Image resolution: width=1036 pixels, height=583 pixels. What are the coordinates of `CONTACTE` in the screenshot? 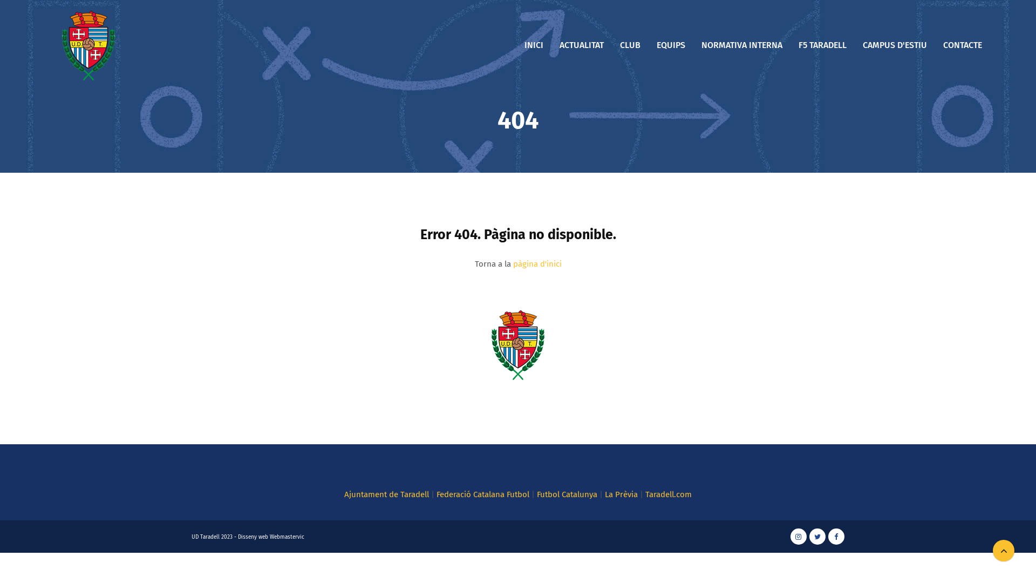 It's located at (963, 45).